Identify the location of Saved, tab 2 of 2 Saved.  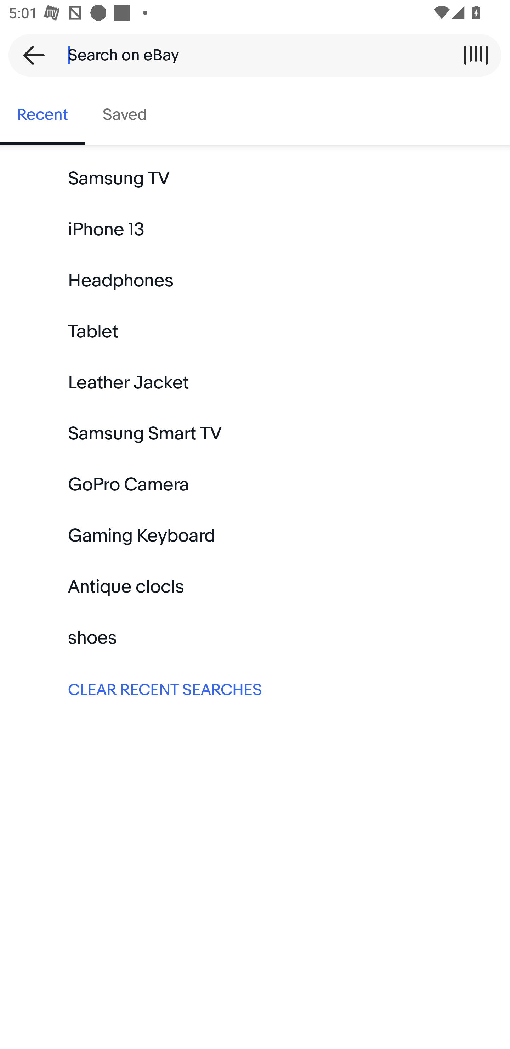
(125, 115).